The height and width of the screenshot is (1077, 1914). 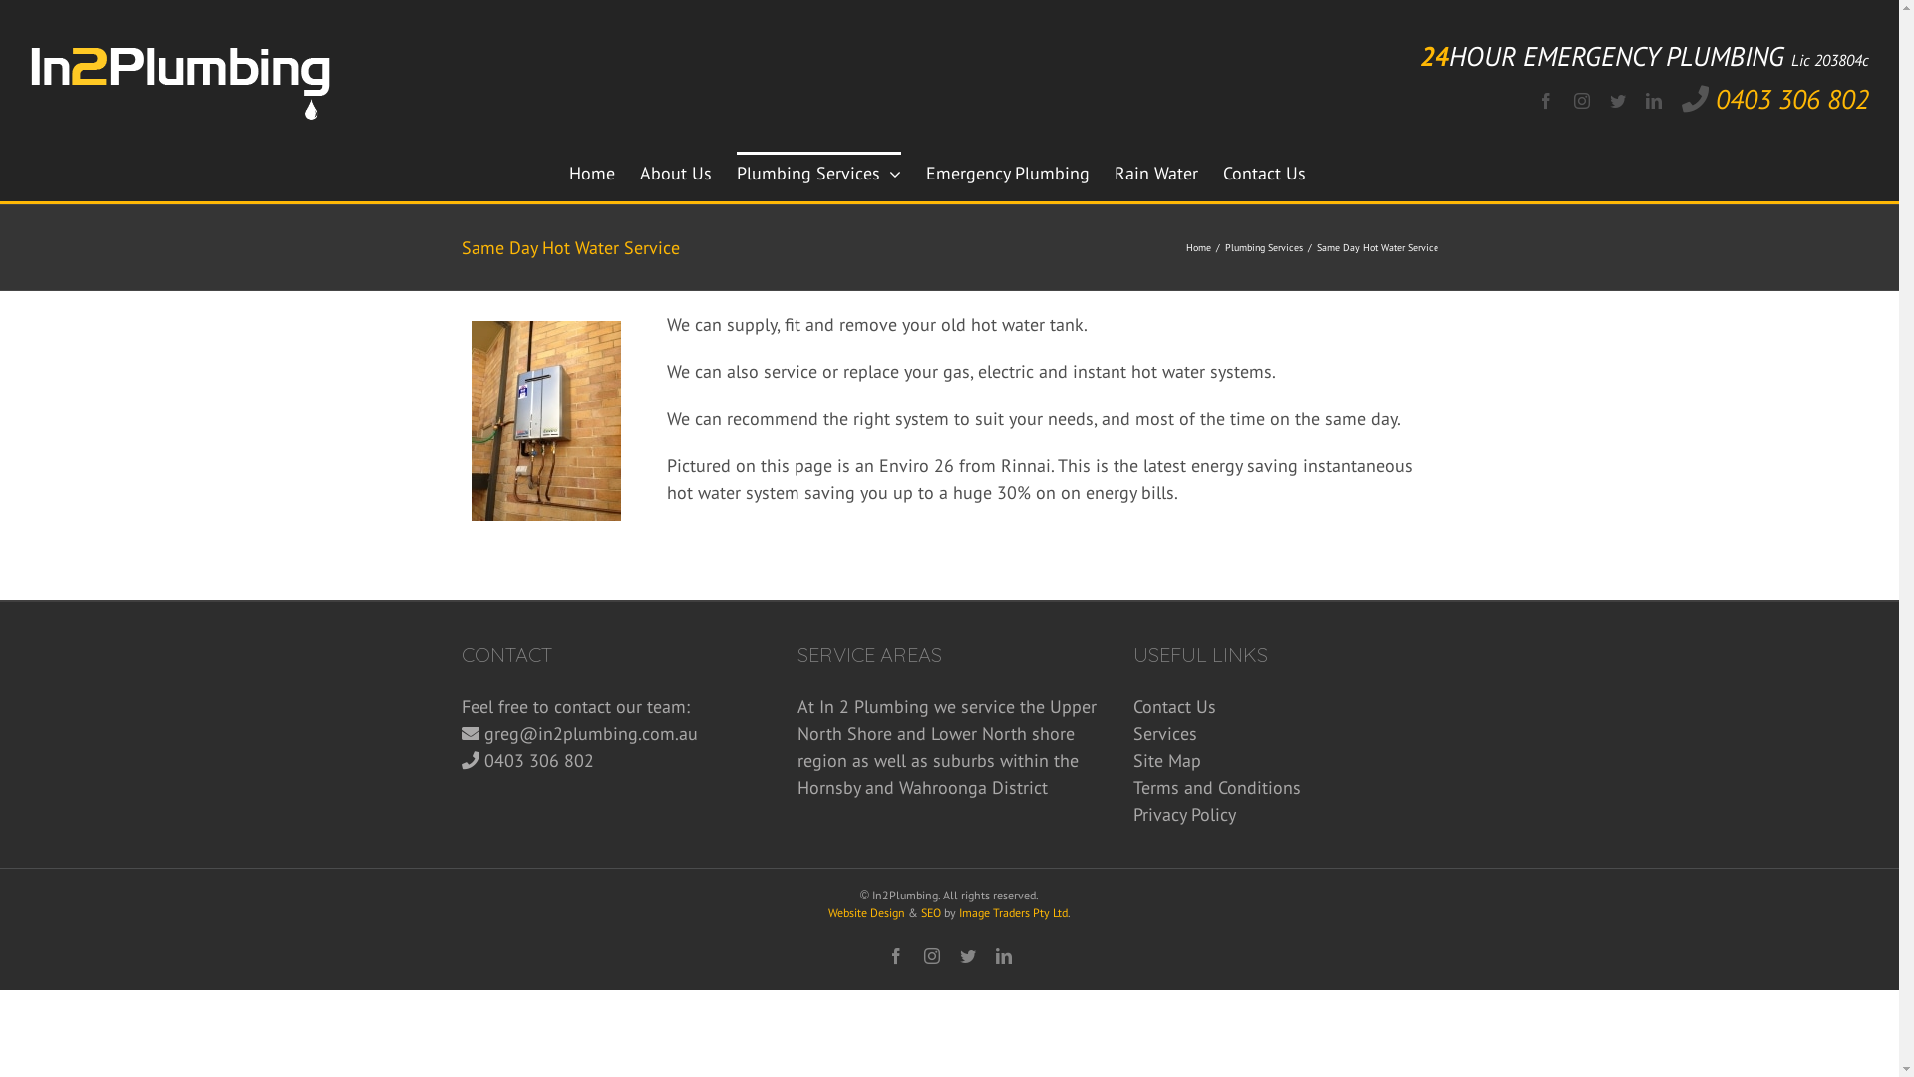 I want to click on facebook, so click(x=895, y=956).